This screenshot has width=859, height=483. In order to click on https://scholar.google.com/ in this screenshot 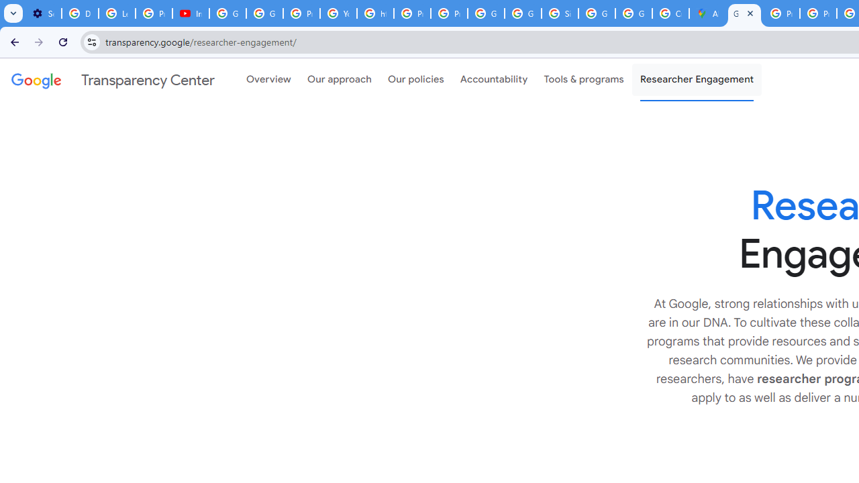, I will do `click(376, 13)`.